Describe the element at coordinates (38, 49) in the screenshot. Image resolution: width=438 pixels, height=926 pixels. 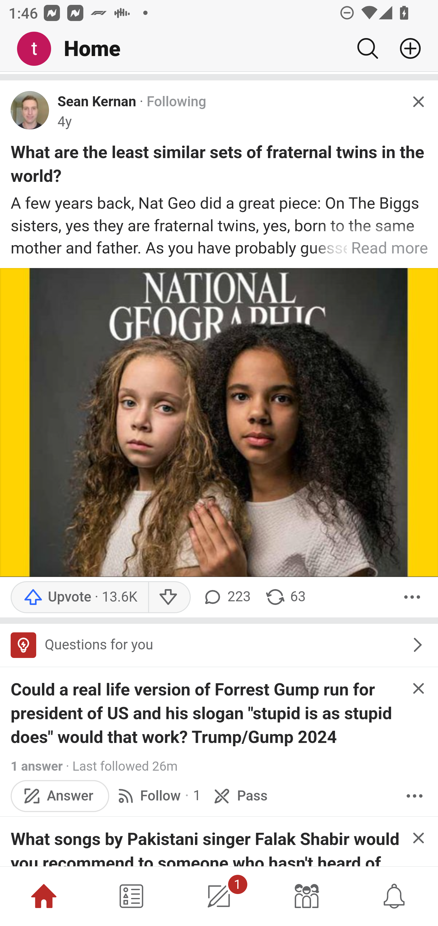
I see `Me` at that location.